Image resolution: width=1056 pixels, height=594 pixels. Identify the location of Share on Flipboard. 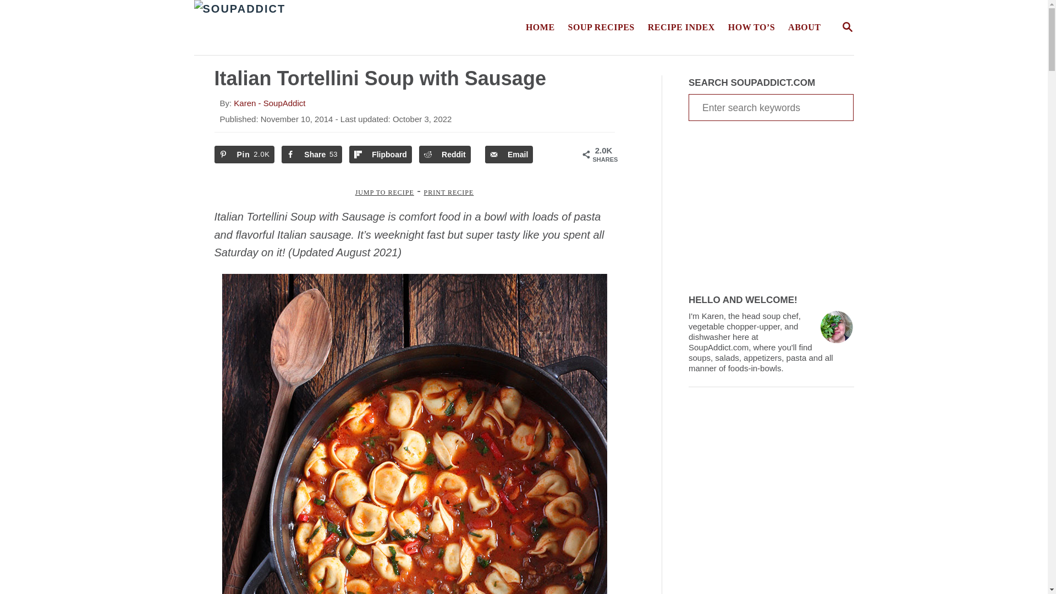
(381, 154).